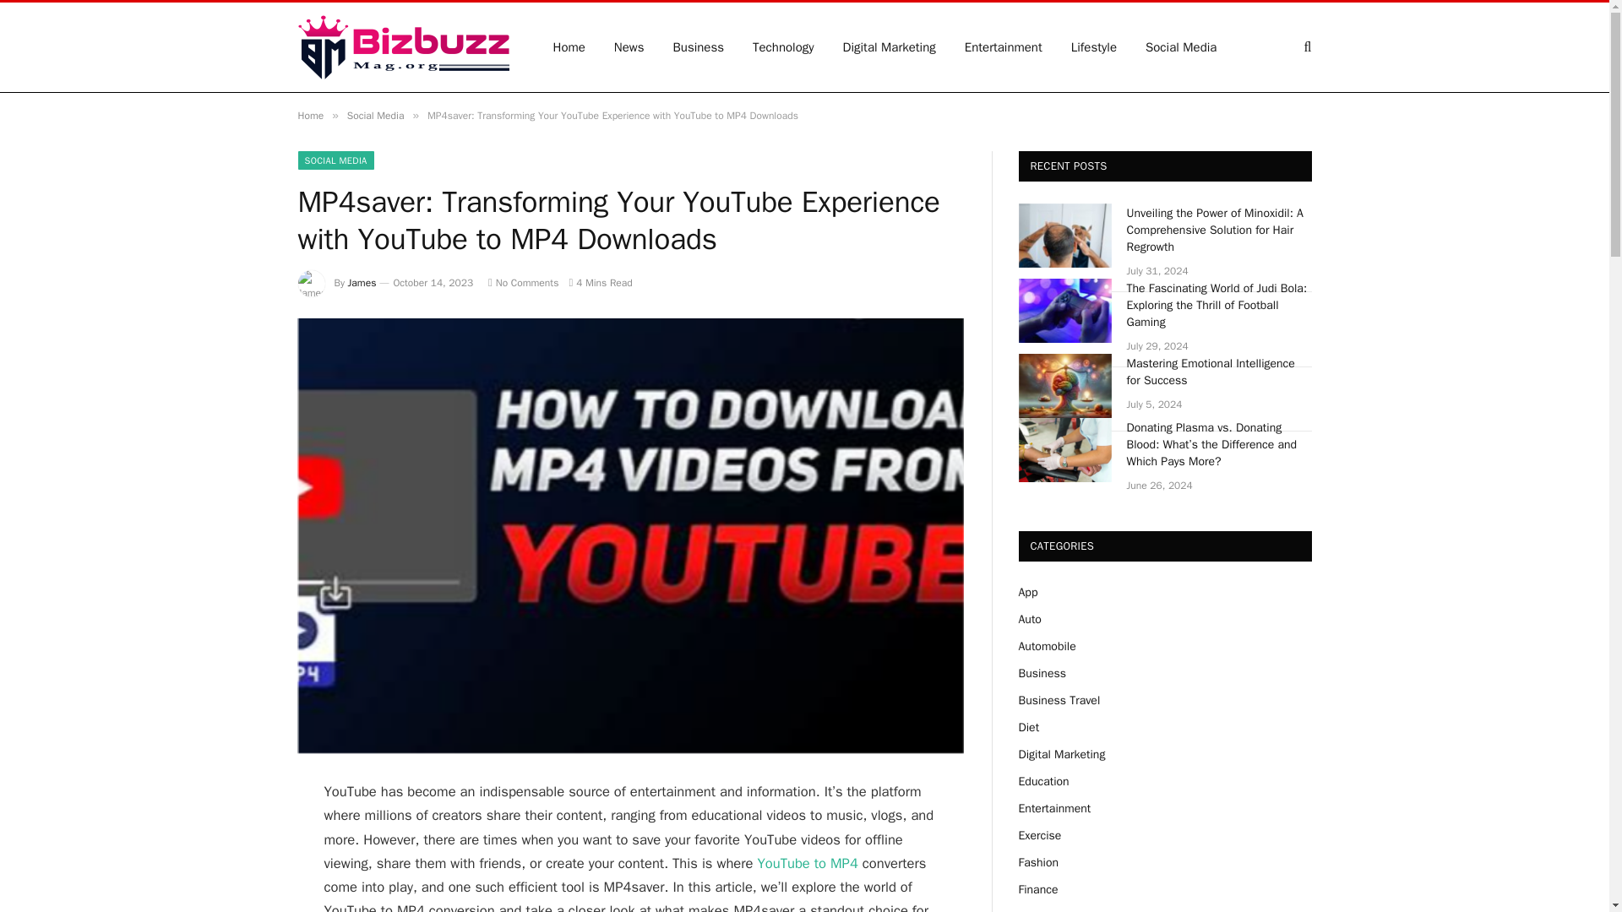  I want to click on Digital Marketing, so click(890, 47).